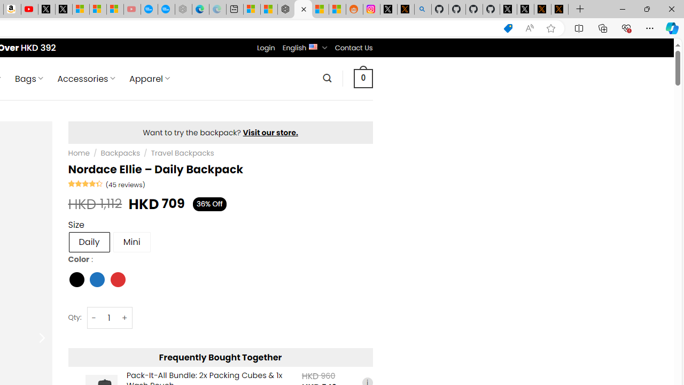  I want to click on Nordace Ellie - Daily Backpack quantity, so click(109, 318).